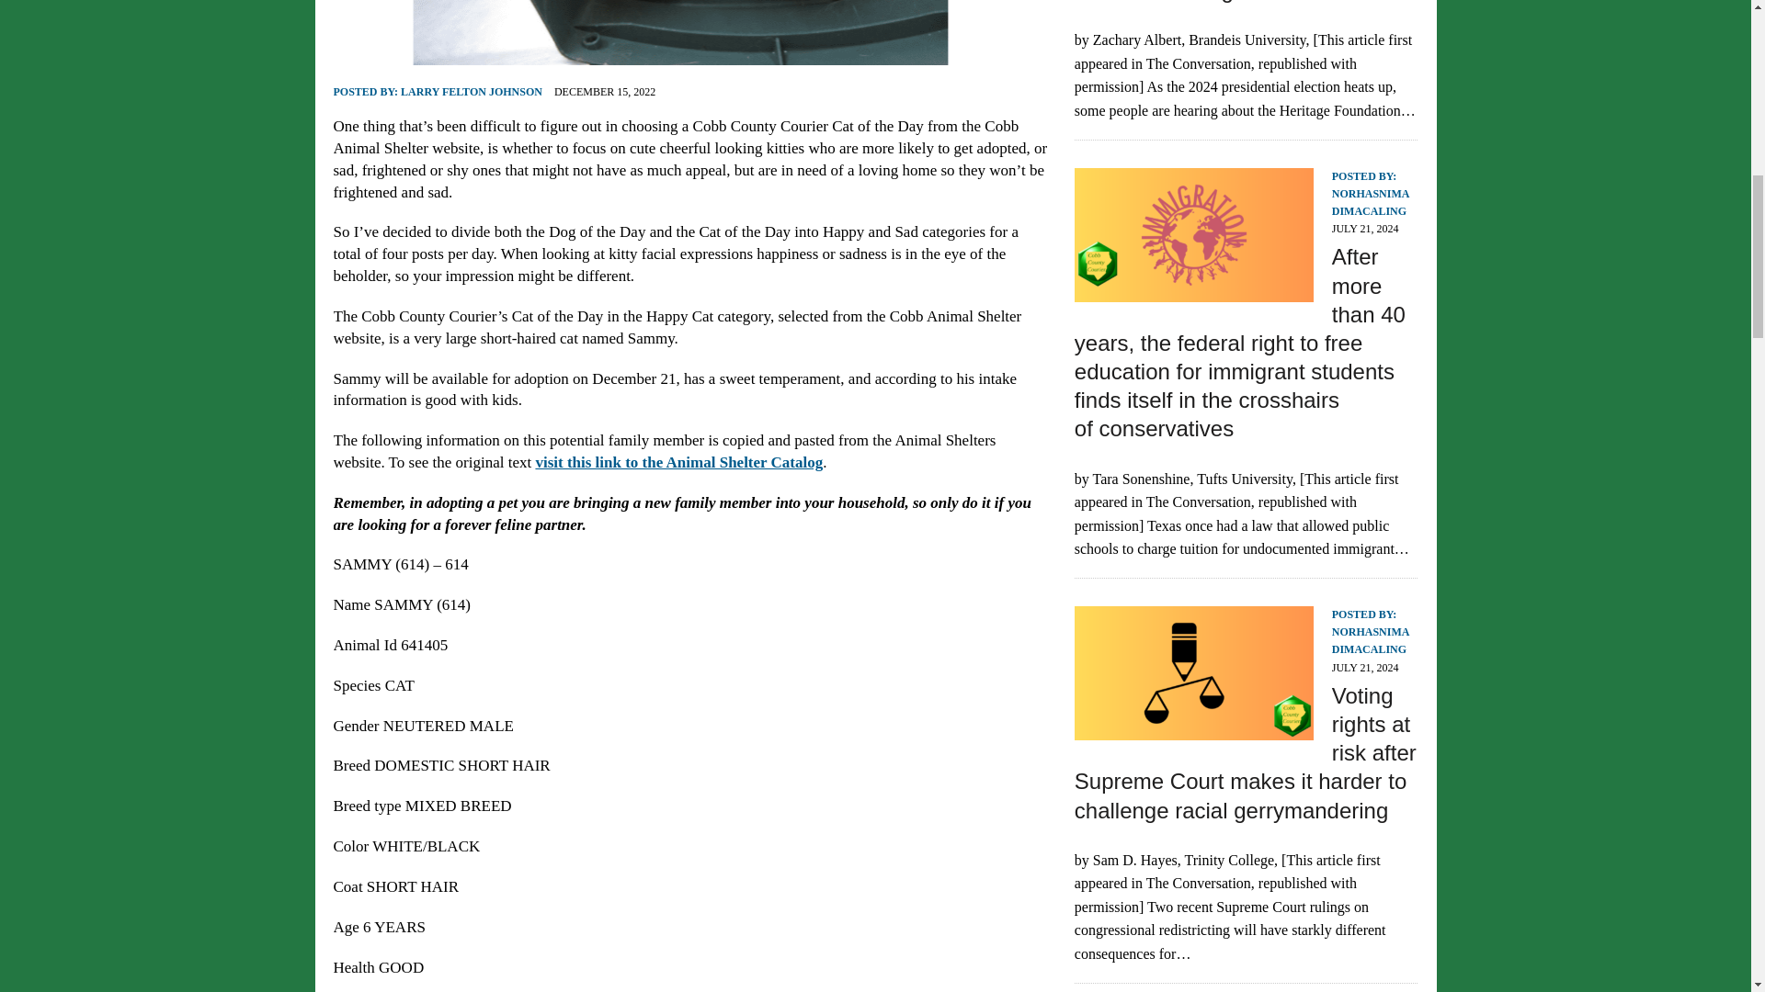 Image resolution: width=1765 pixels, height=992 pixels. I want to click on visit this link to the Animal Shelter Catalog, so click(678, 462).